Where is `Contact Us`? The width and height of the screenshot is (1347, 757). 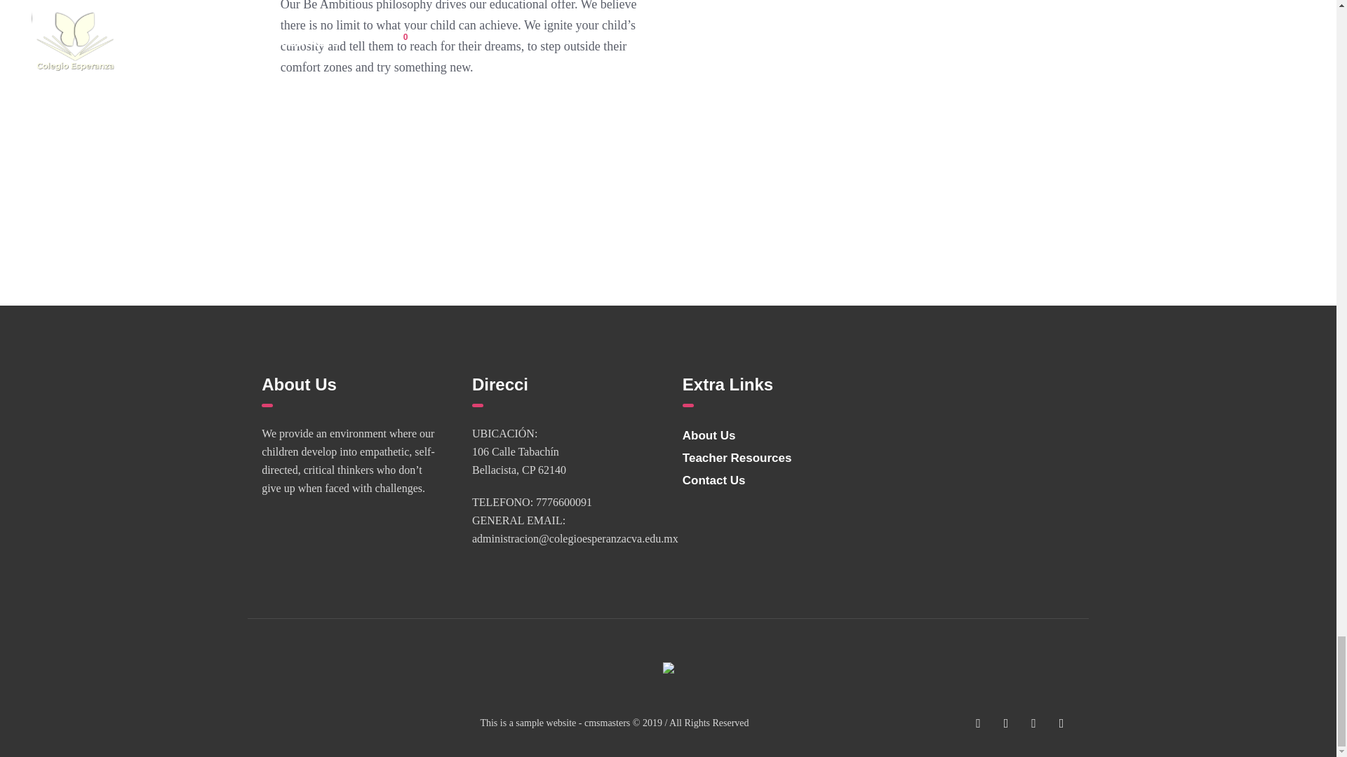 Contact Us is located at coordinates (714, 481).